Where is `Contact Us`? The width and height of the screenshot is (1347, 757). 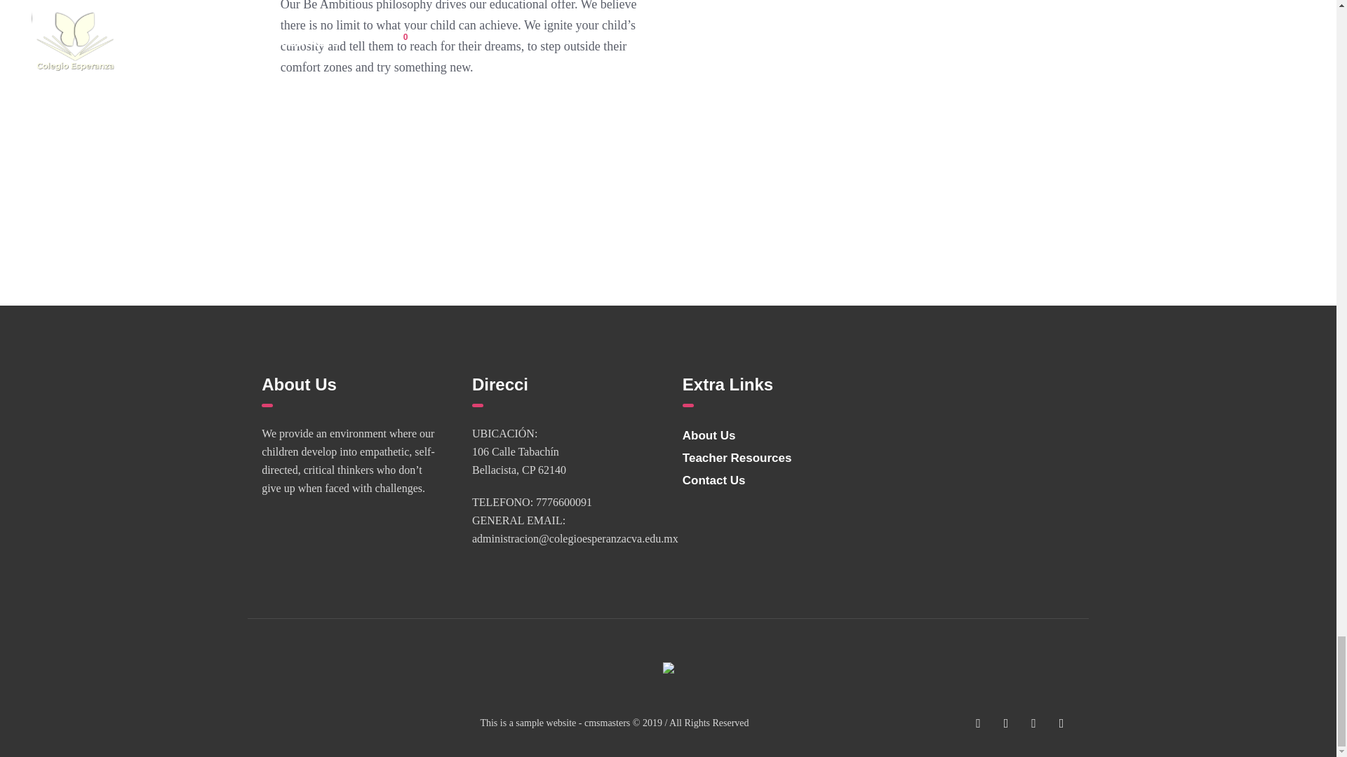 Contact Us is located at coordinates (714, 481).